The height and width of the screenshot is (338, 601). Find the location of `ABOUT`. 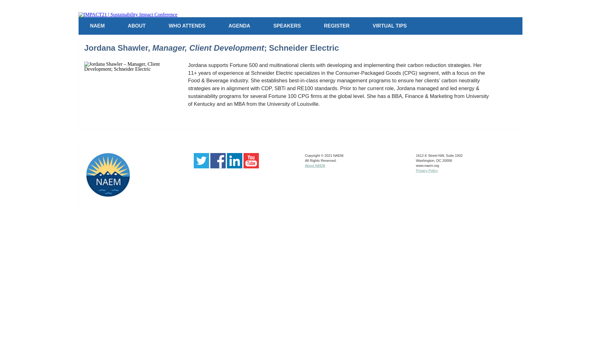

ABOUT is located at coordinates (136, 26).